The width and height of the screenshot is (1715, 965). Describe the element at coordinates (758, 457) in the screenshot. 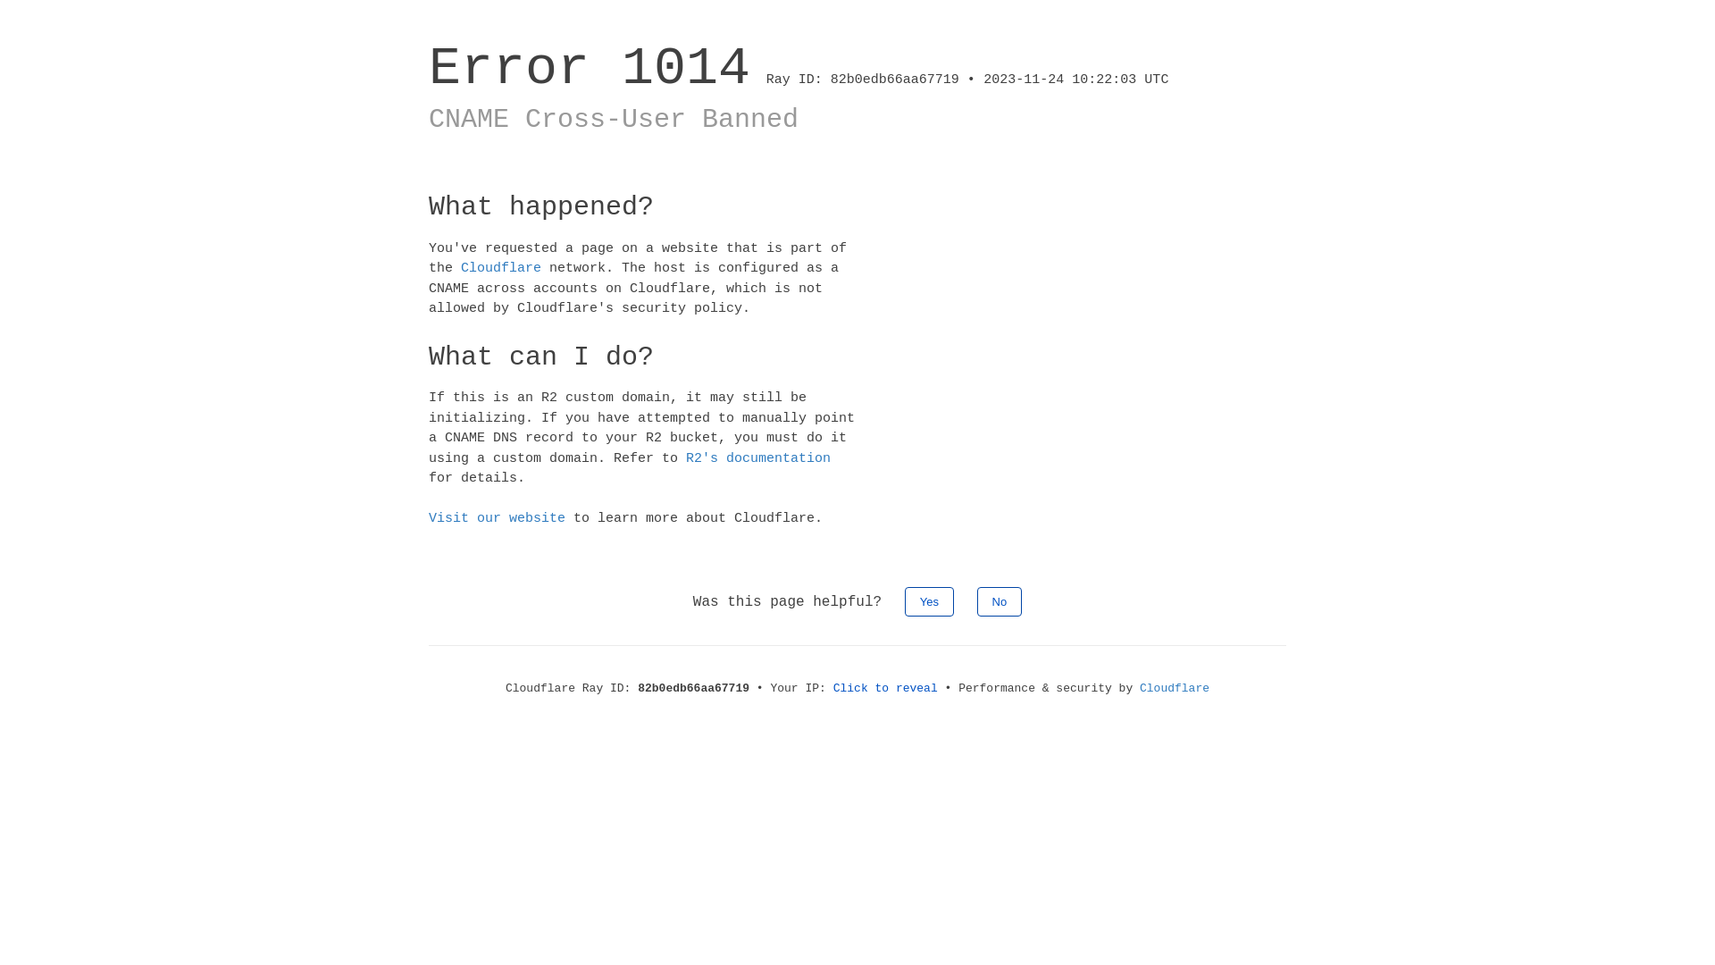

I see `R2's documentation` at that location.